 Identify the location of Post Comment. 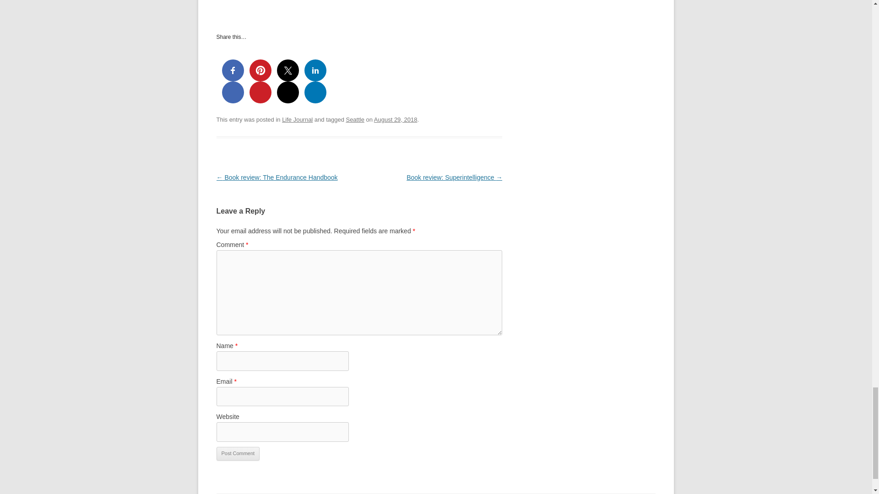
(238, 454).